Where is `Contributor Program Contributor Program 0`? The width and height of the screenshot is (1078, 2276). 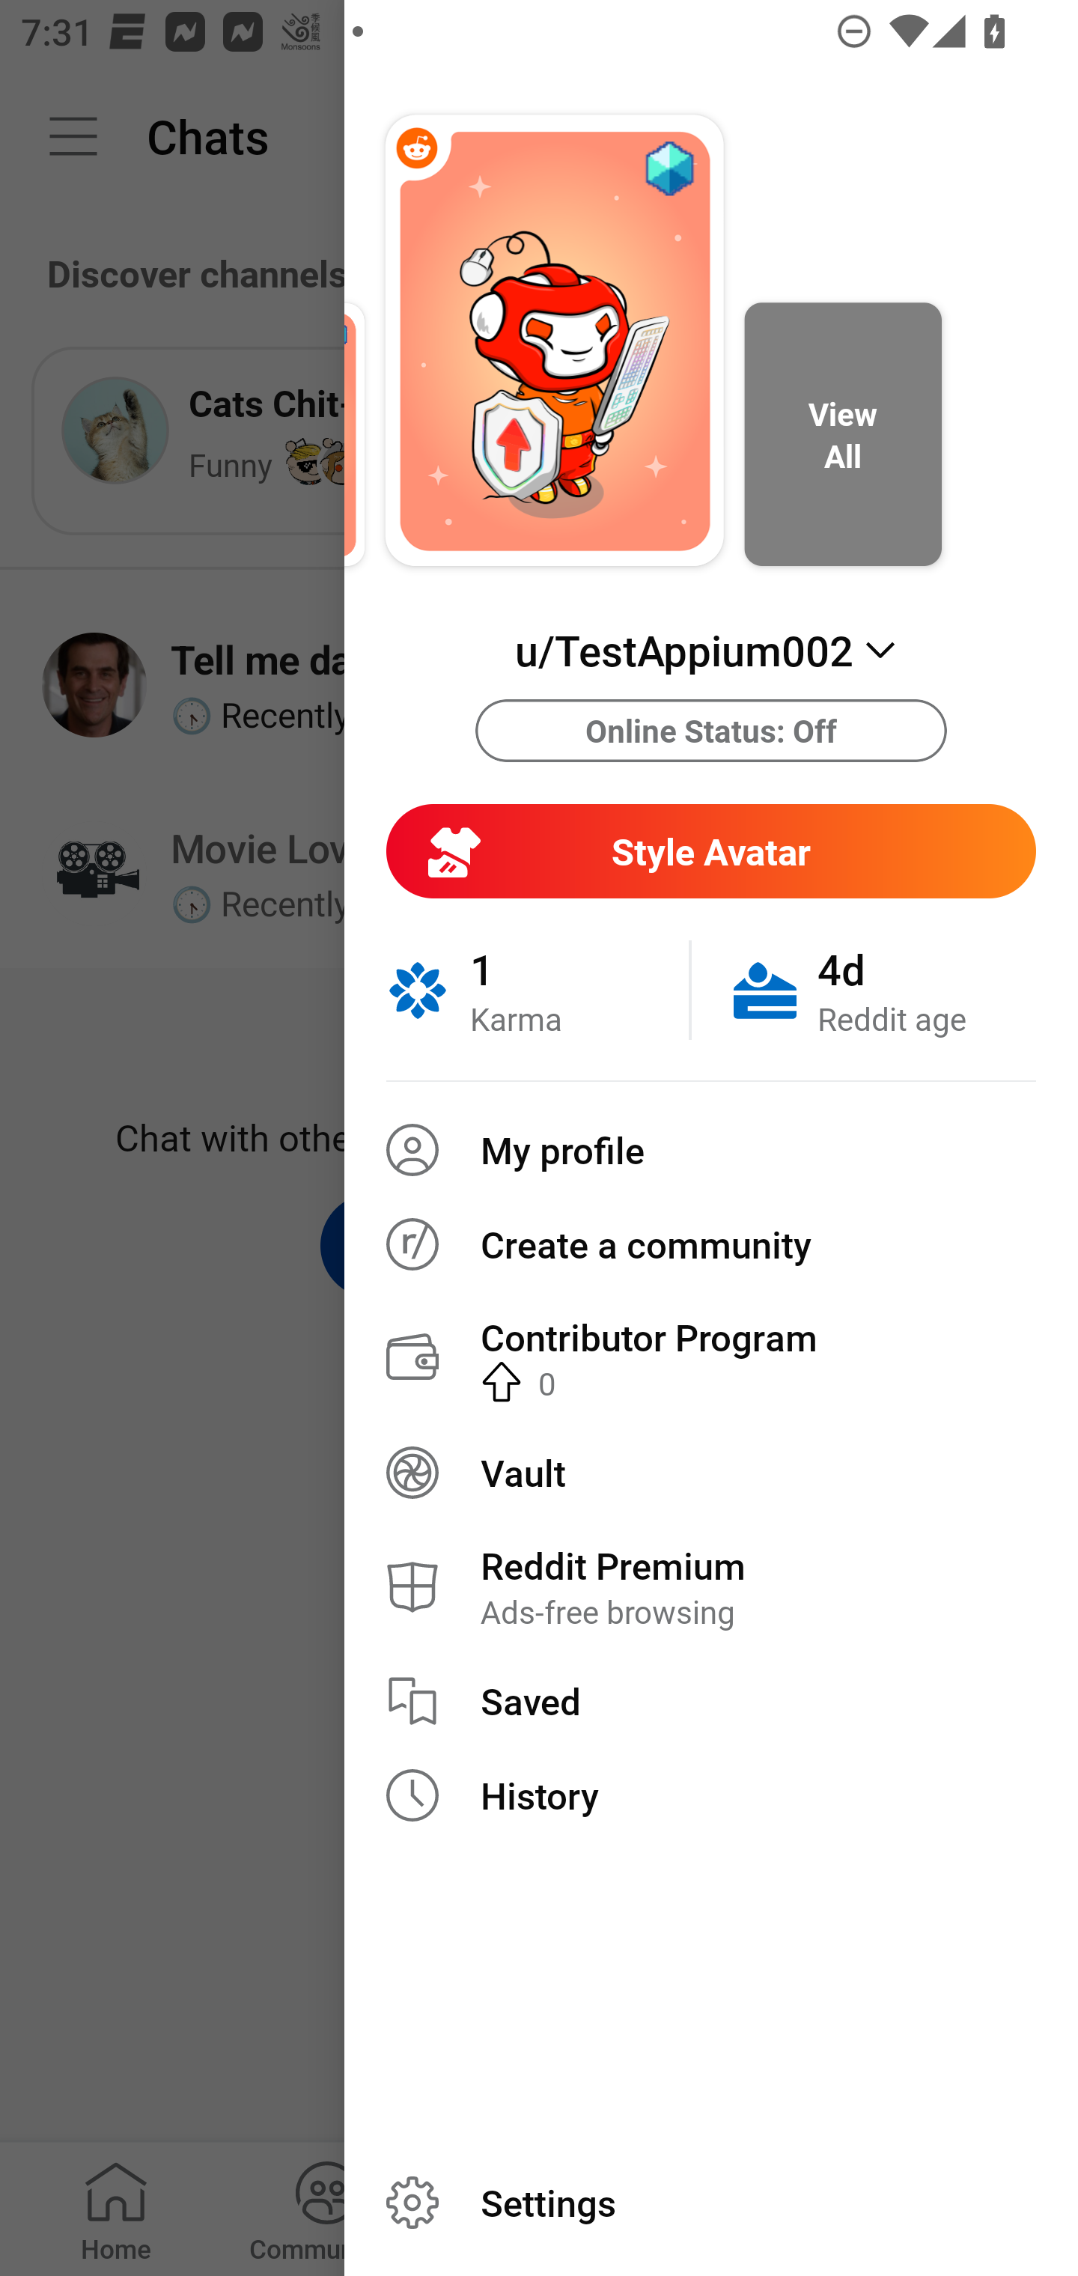
Contributor Program Contributor Program 0 is located at coordinates (711, 1357).